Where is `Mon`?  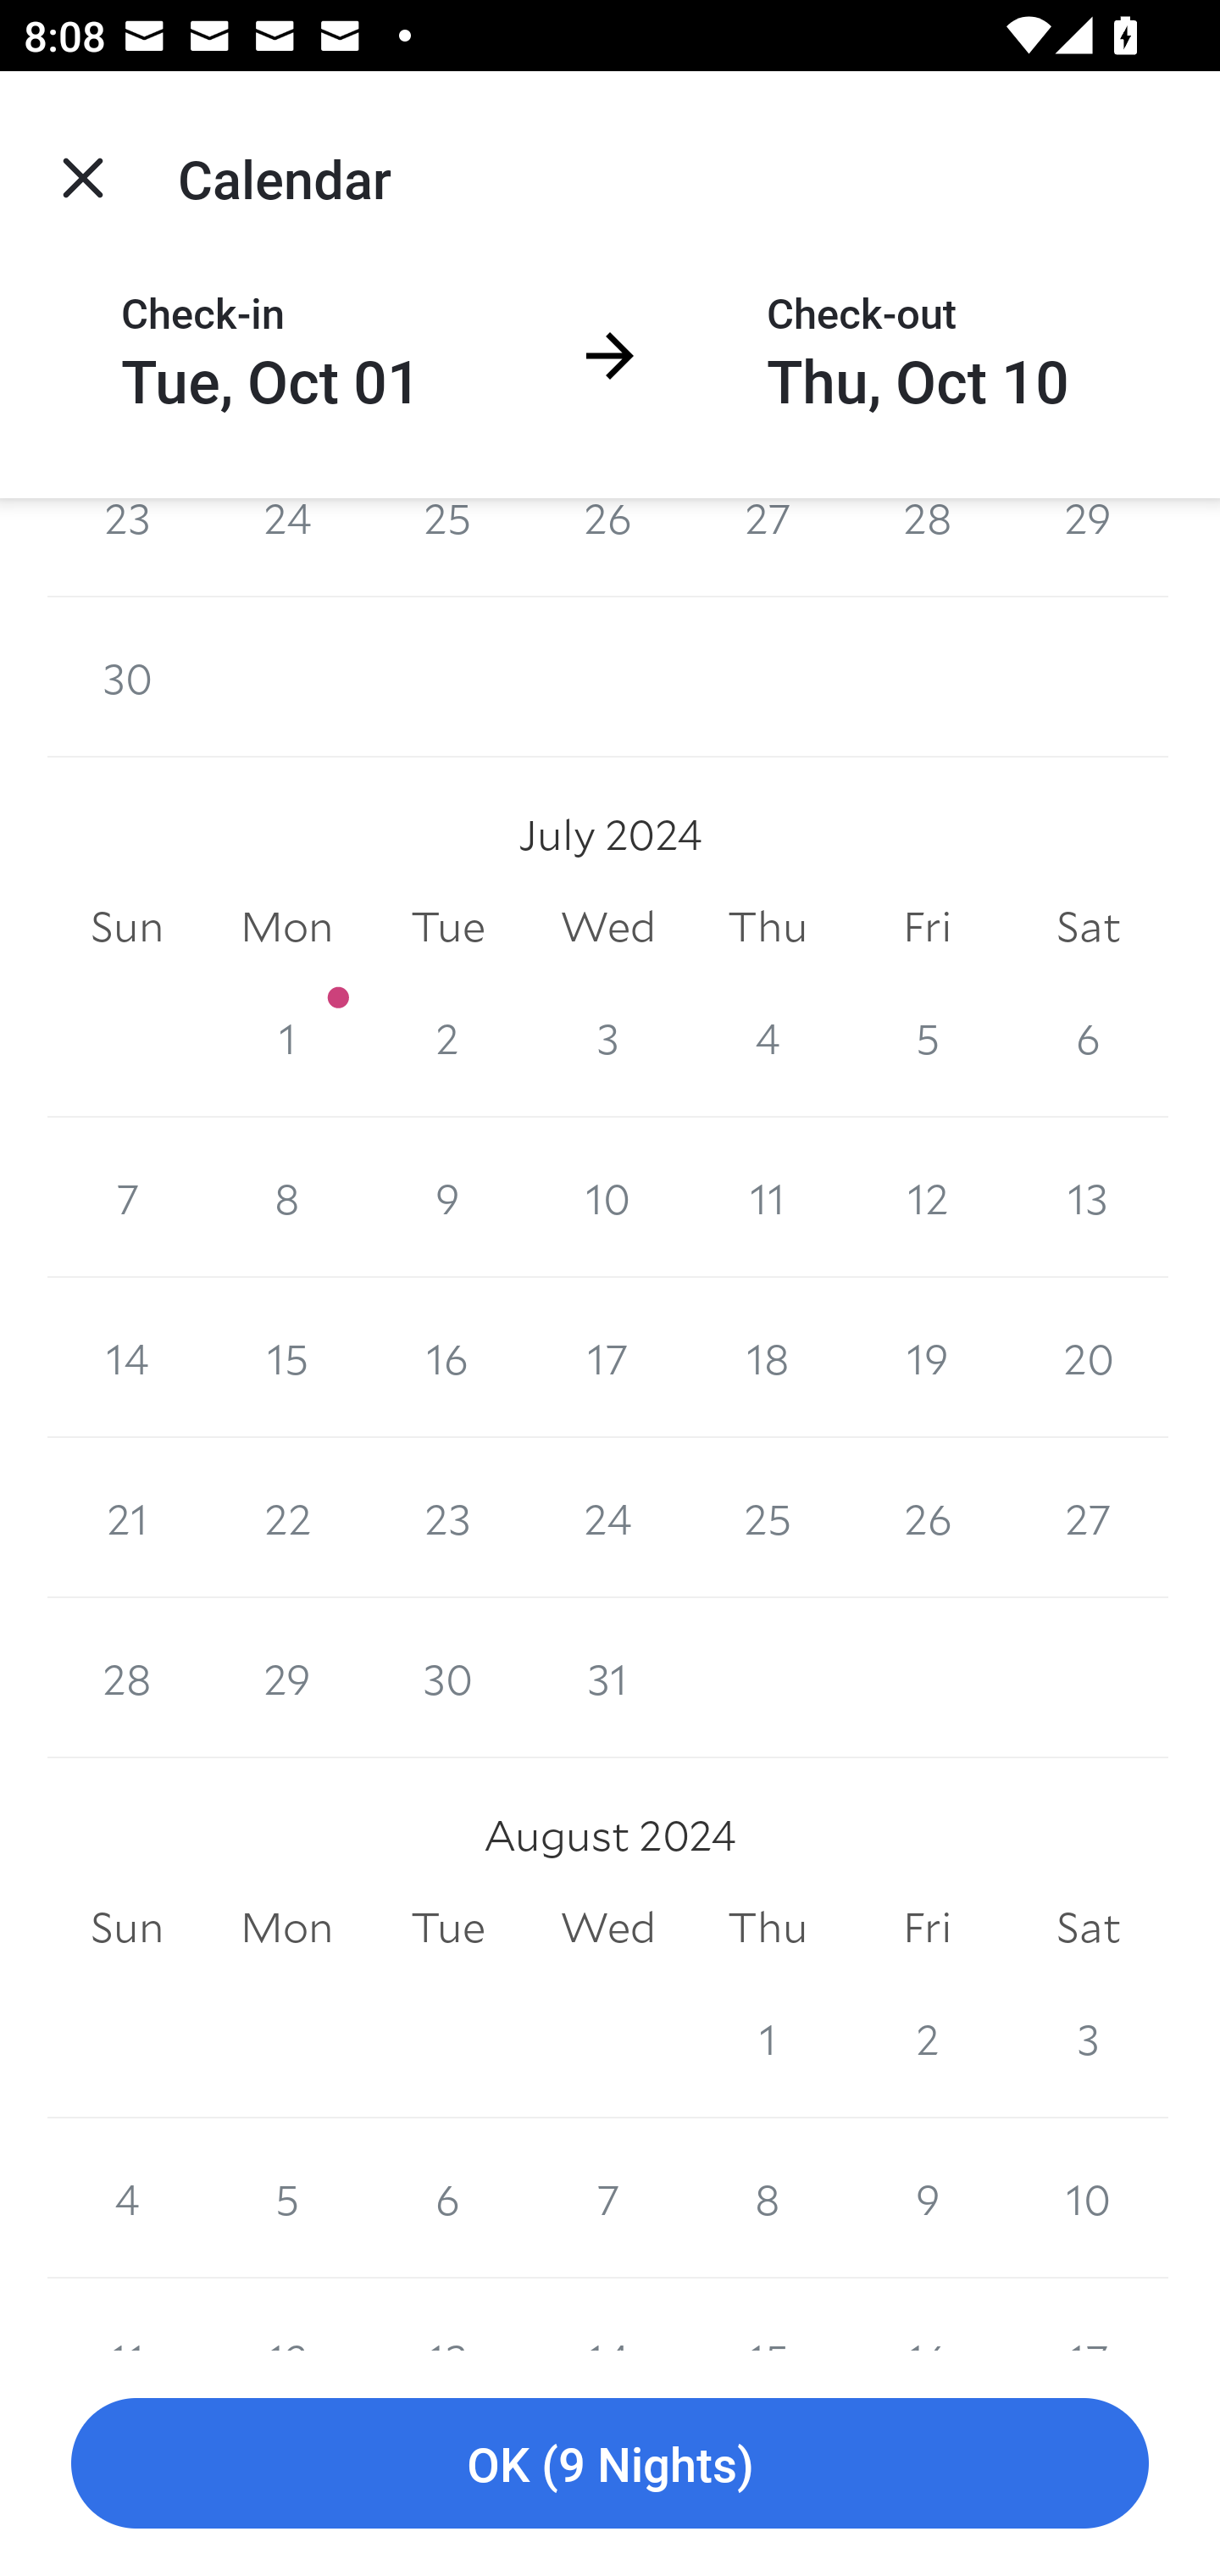 Mon is located at coordinates (286, 927).